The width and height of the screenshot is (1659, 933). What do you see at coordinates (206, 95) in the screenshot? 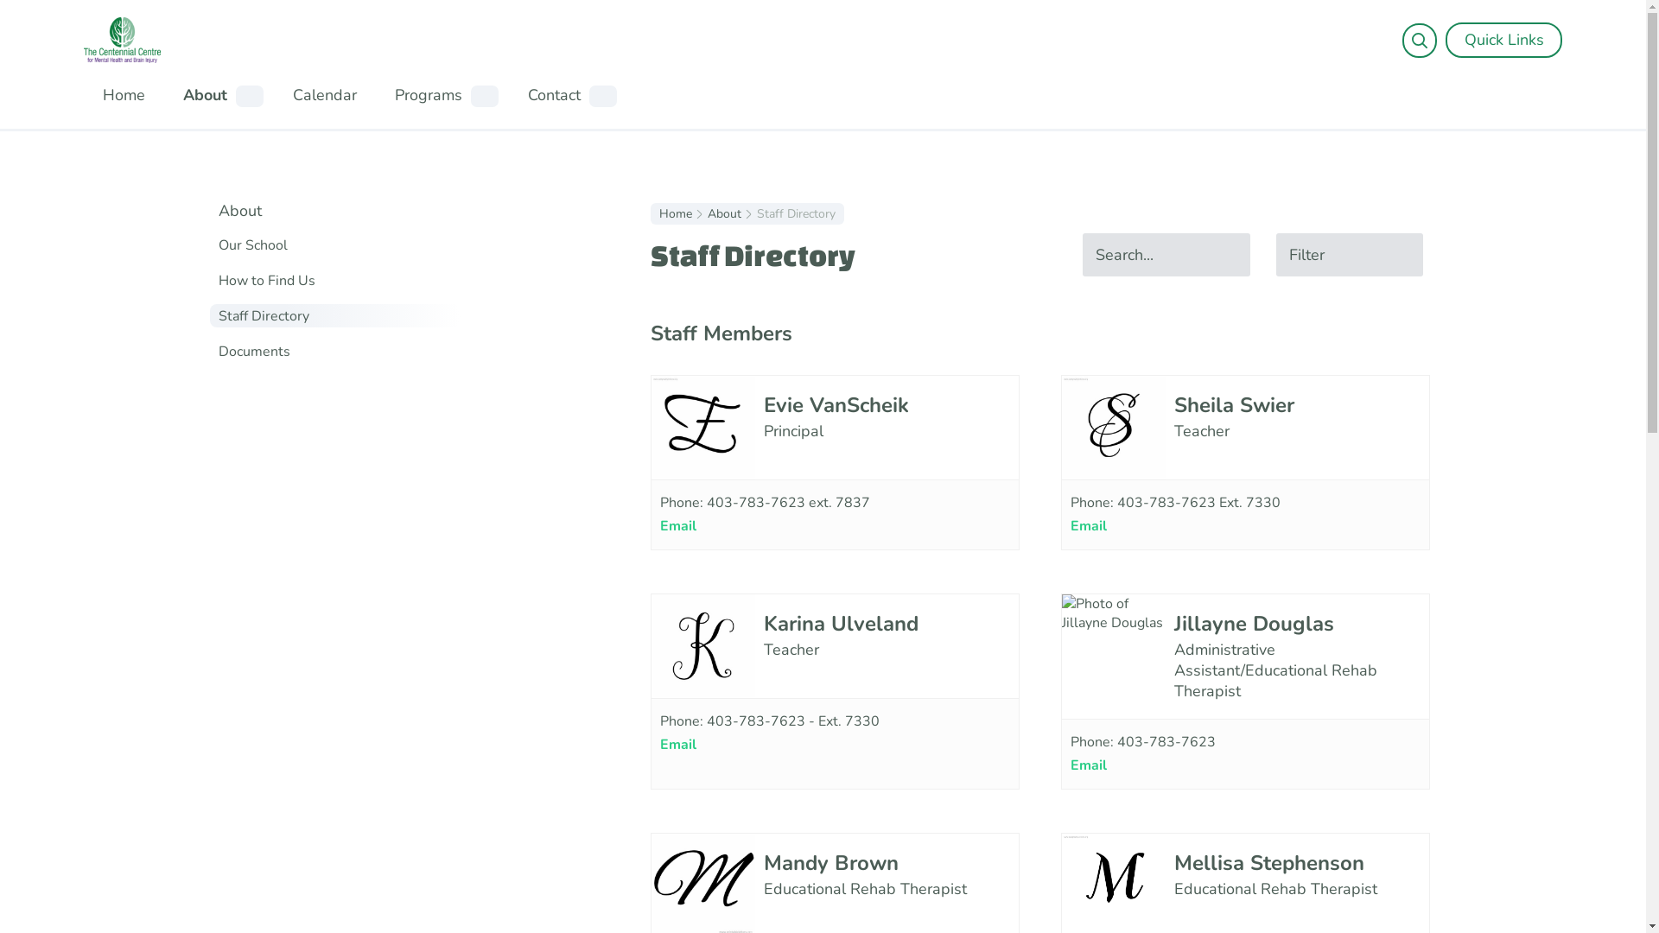
I see `About` at bounding box center [206, 95].